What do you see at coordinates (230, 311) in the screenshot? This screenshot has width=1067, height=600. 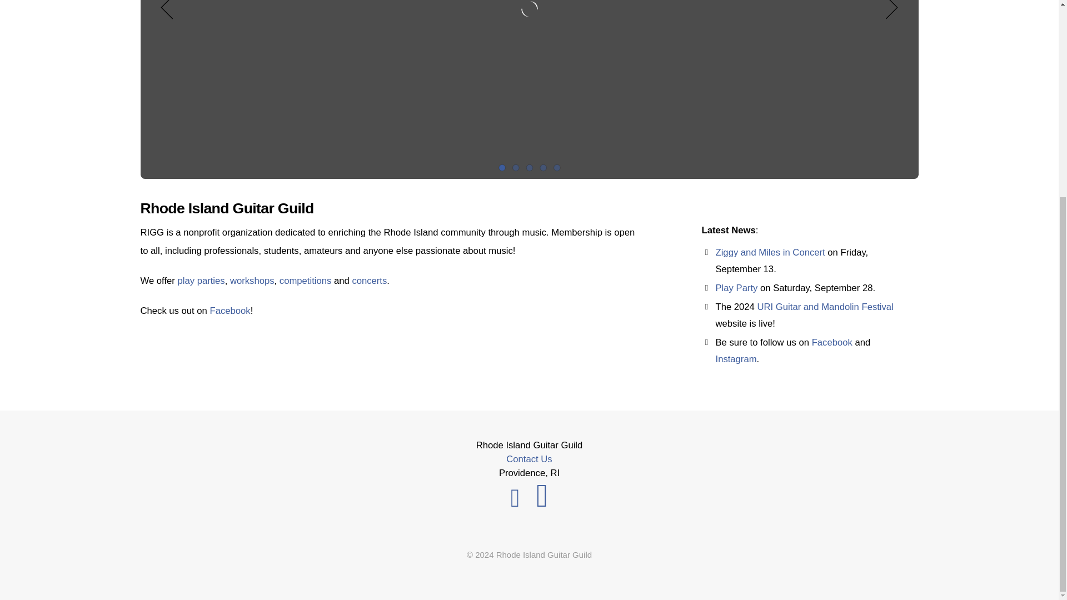 I see `Facebook` at bounding box center [230, 311].